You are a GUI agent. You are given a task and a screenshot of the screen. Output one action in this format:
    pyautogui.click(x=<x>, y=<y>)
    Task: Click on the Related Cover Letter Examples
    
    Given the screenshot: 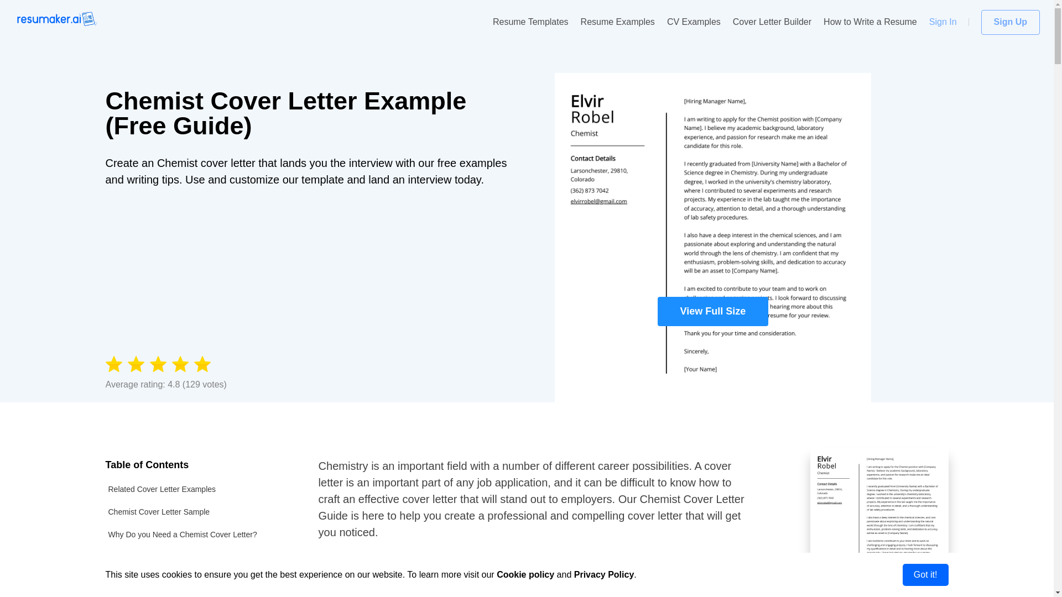 What is the action you would take?
    pyautogui.click(x=197, y=490)
    